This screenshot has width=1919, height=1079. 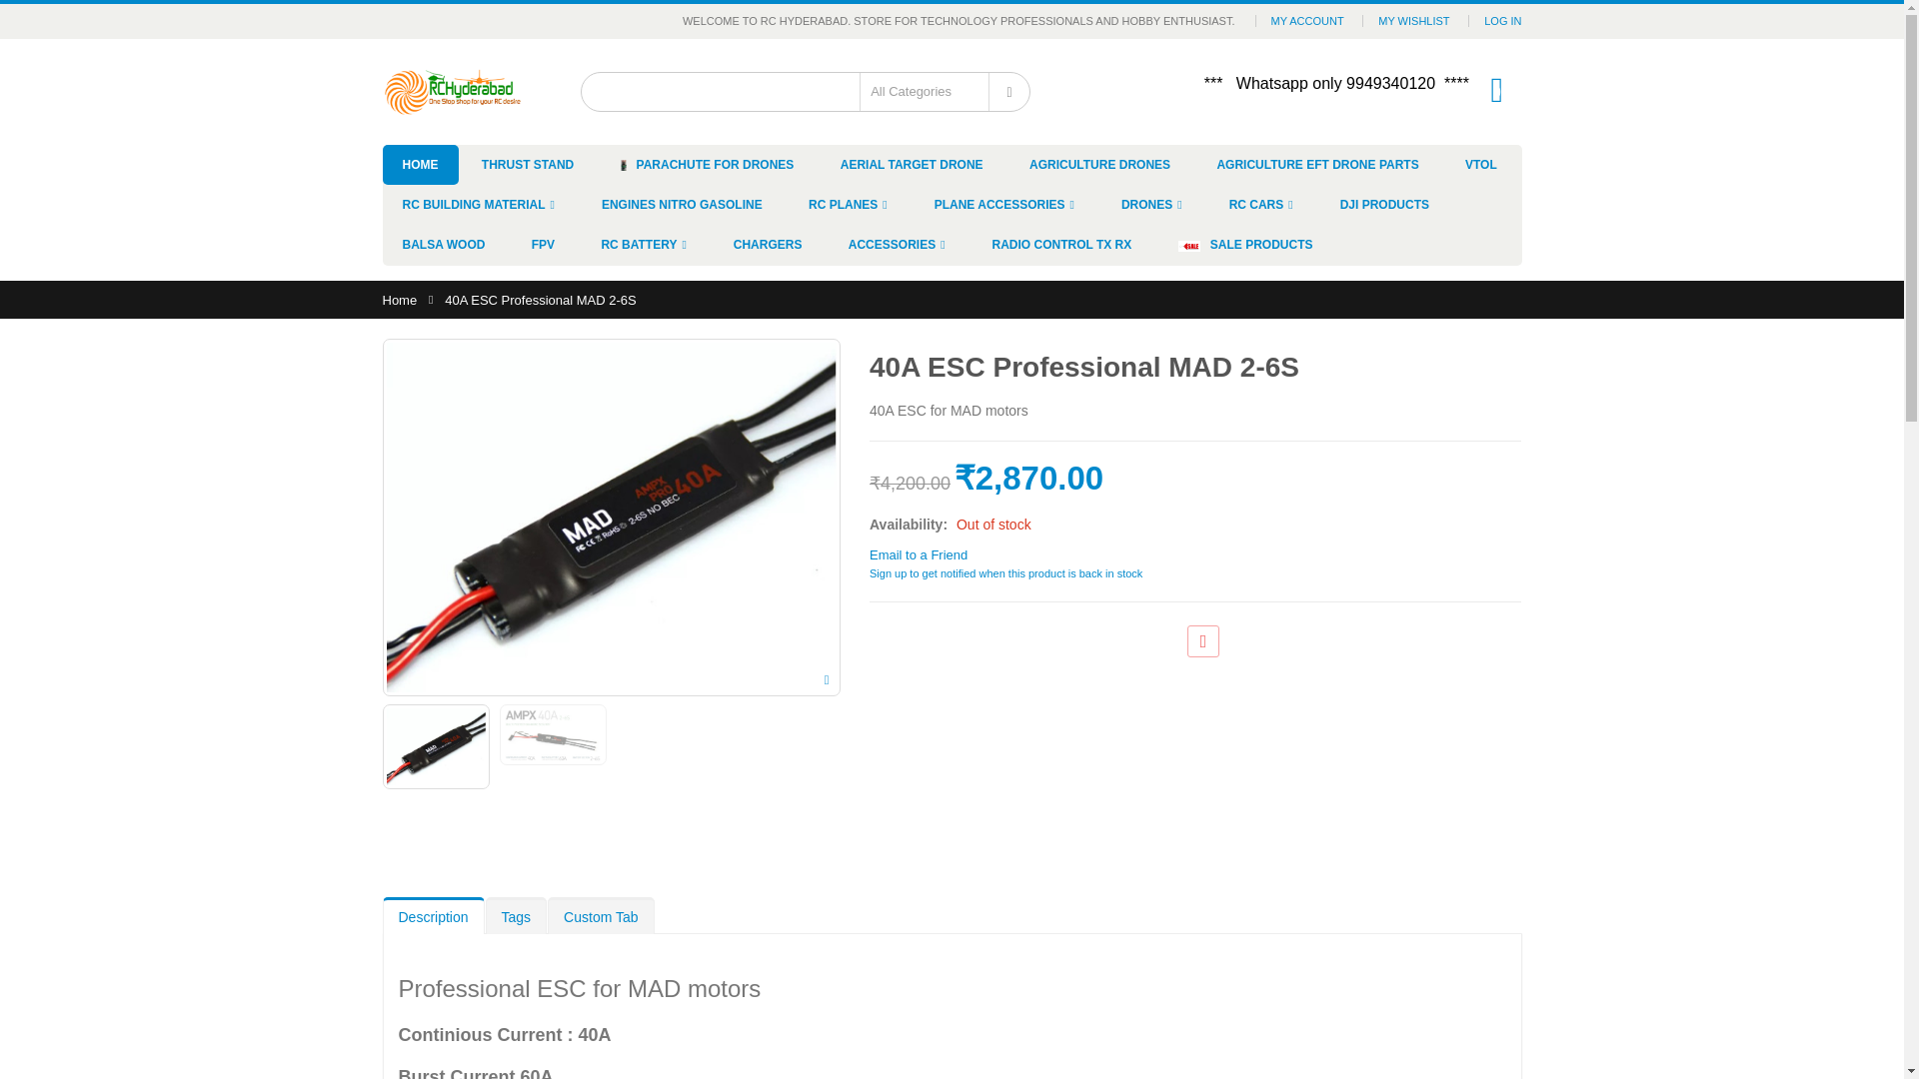 I want to click on VTOL, so click(x=1481, y=164).